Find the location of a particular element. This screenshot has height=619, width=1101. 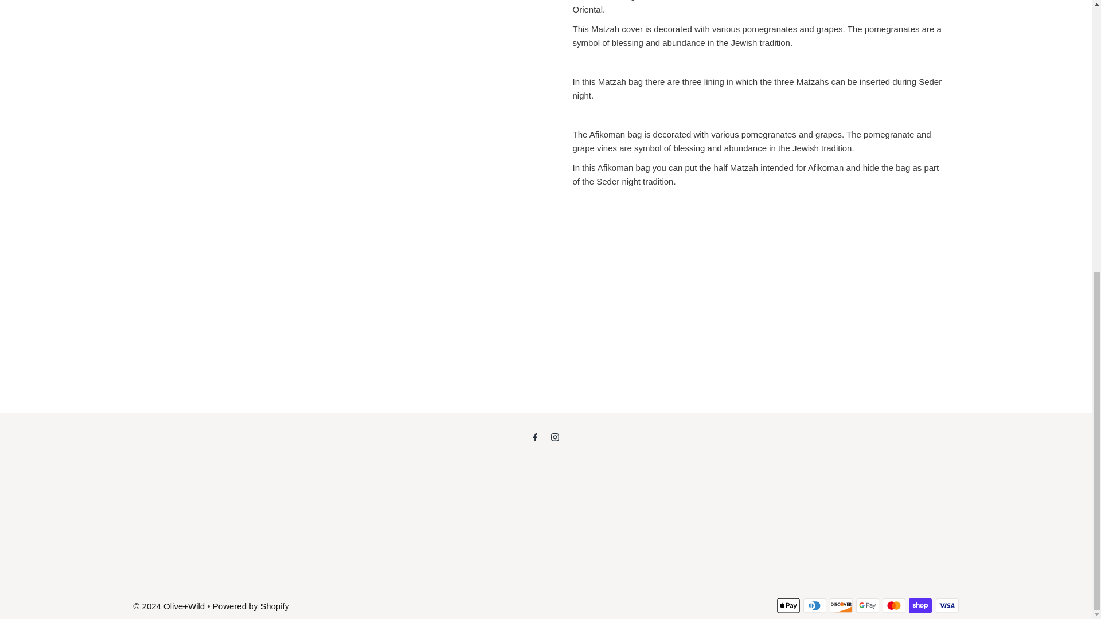

Apple Pay is located at coordinates (788, 605).